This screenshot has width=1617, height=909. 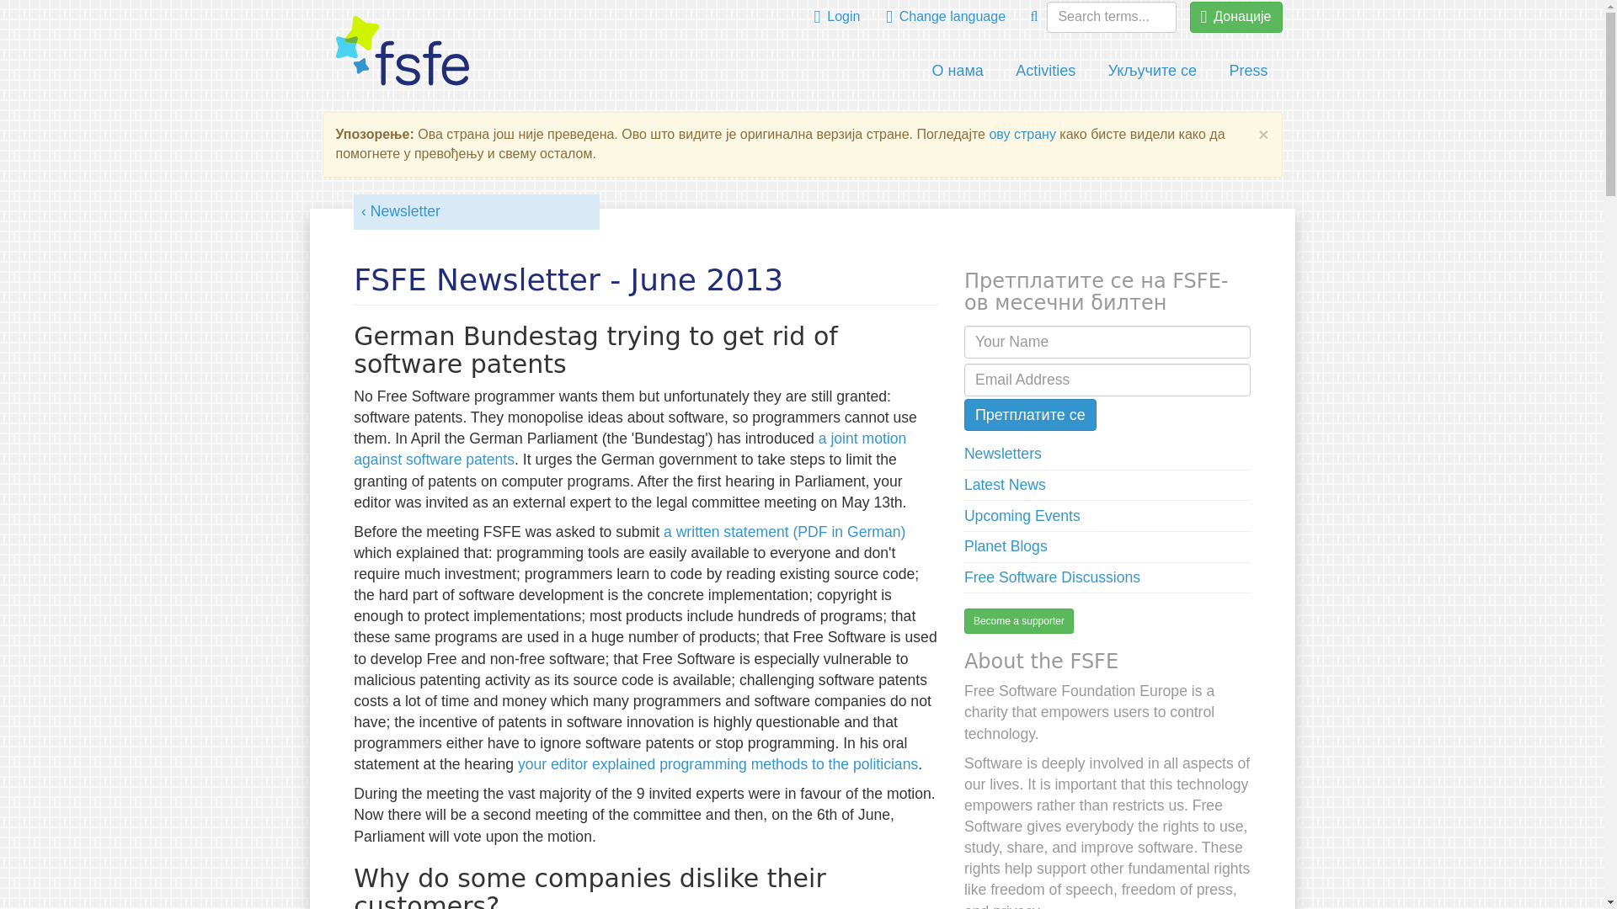 What do you see at coordinates (1248, 71) in the screenshot?
I see `Press` at bounding box center [1248, 71].